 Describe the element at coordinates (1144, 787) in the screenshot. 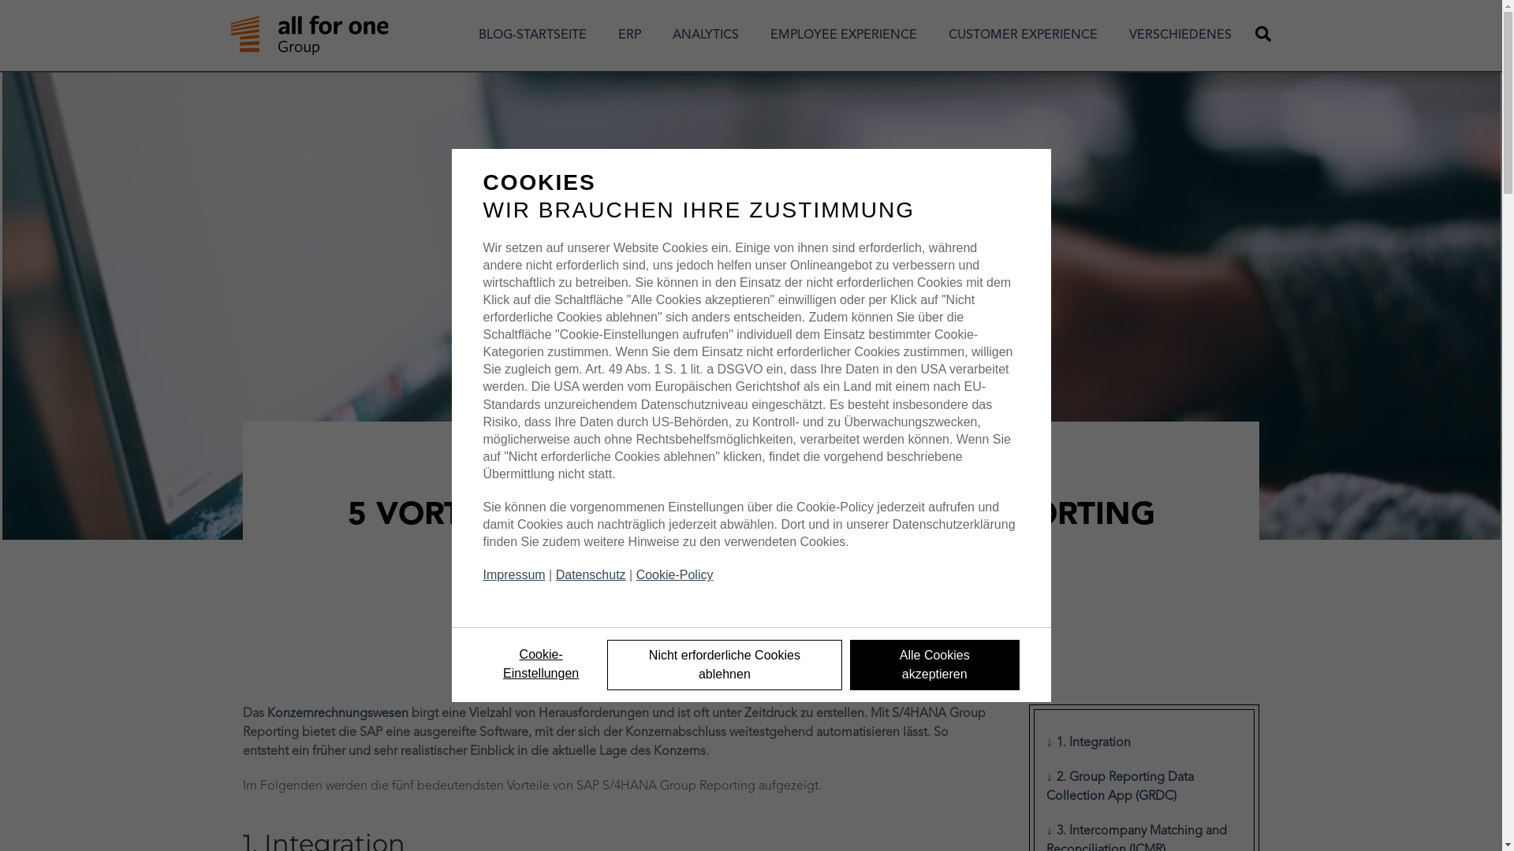

I see `2. Group Reporting Data Collection App (GRDC)` at that location.